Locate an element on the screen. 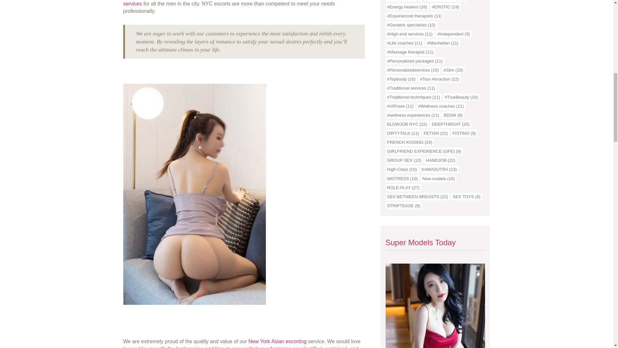  New York Asian escorting is located at coordinates (277, 341).